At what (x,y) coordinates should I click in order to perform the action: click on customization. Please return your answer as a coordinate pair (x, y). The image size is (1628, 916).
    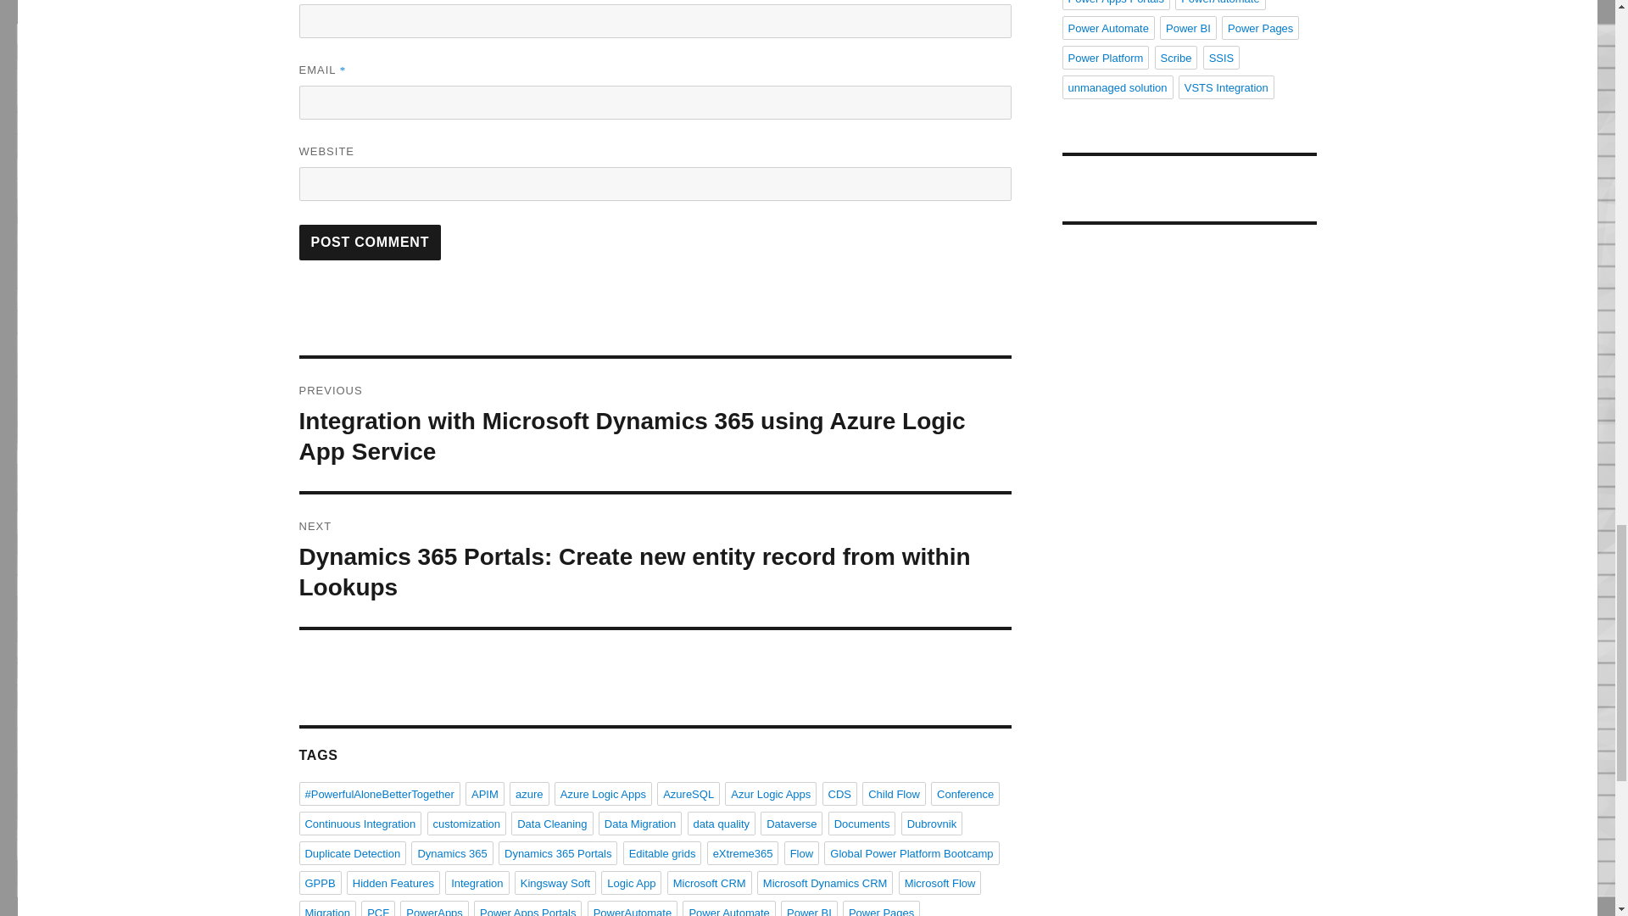
    Looking at the image, I should click on (466, 823).